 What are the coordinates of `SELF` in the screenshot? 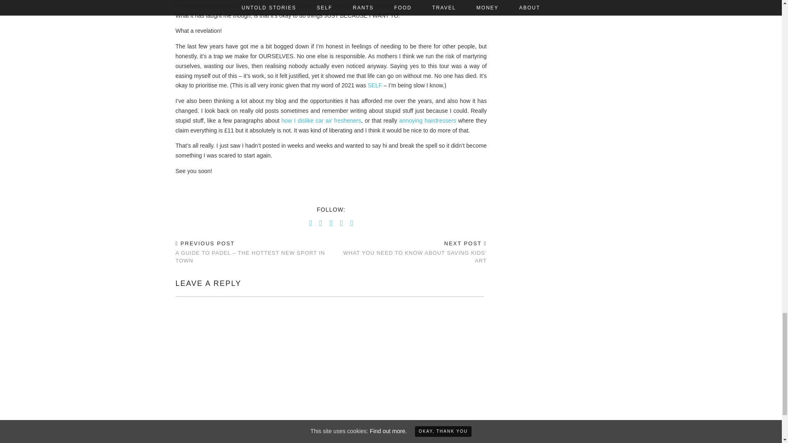 It's located at (375, 85).